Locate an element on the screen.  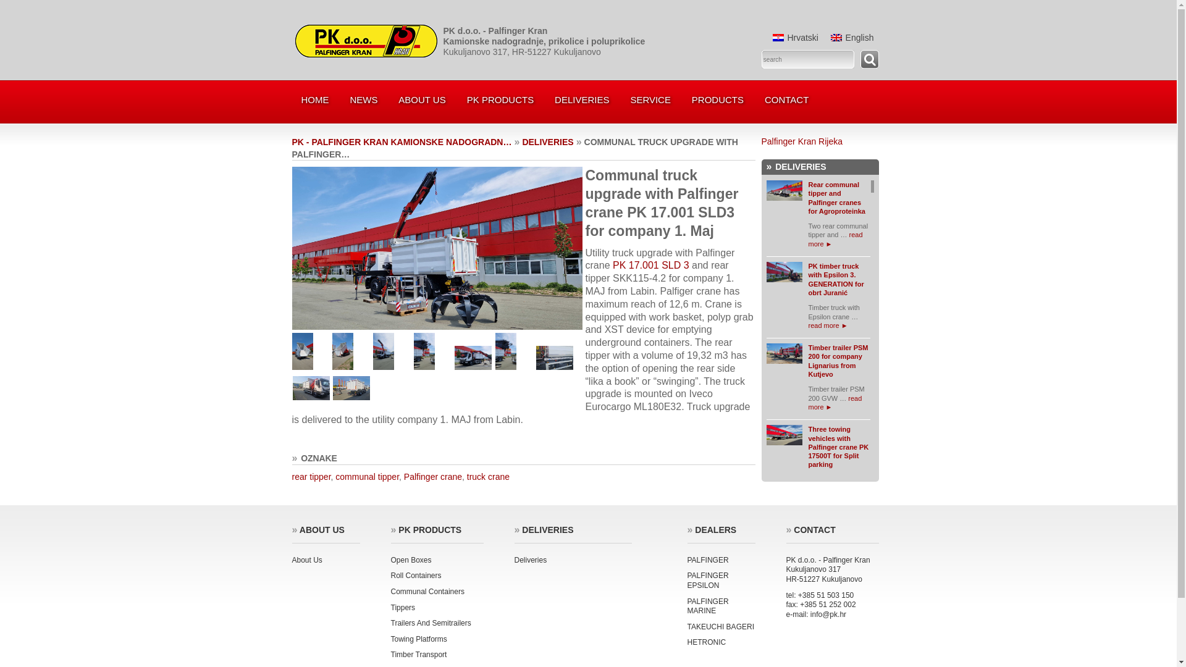
Hrvatski is located at coordinates (795, 37).